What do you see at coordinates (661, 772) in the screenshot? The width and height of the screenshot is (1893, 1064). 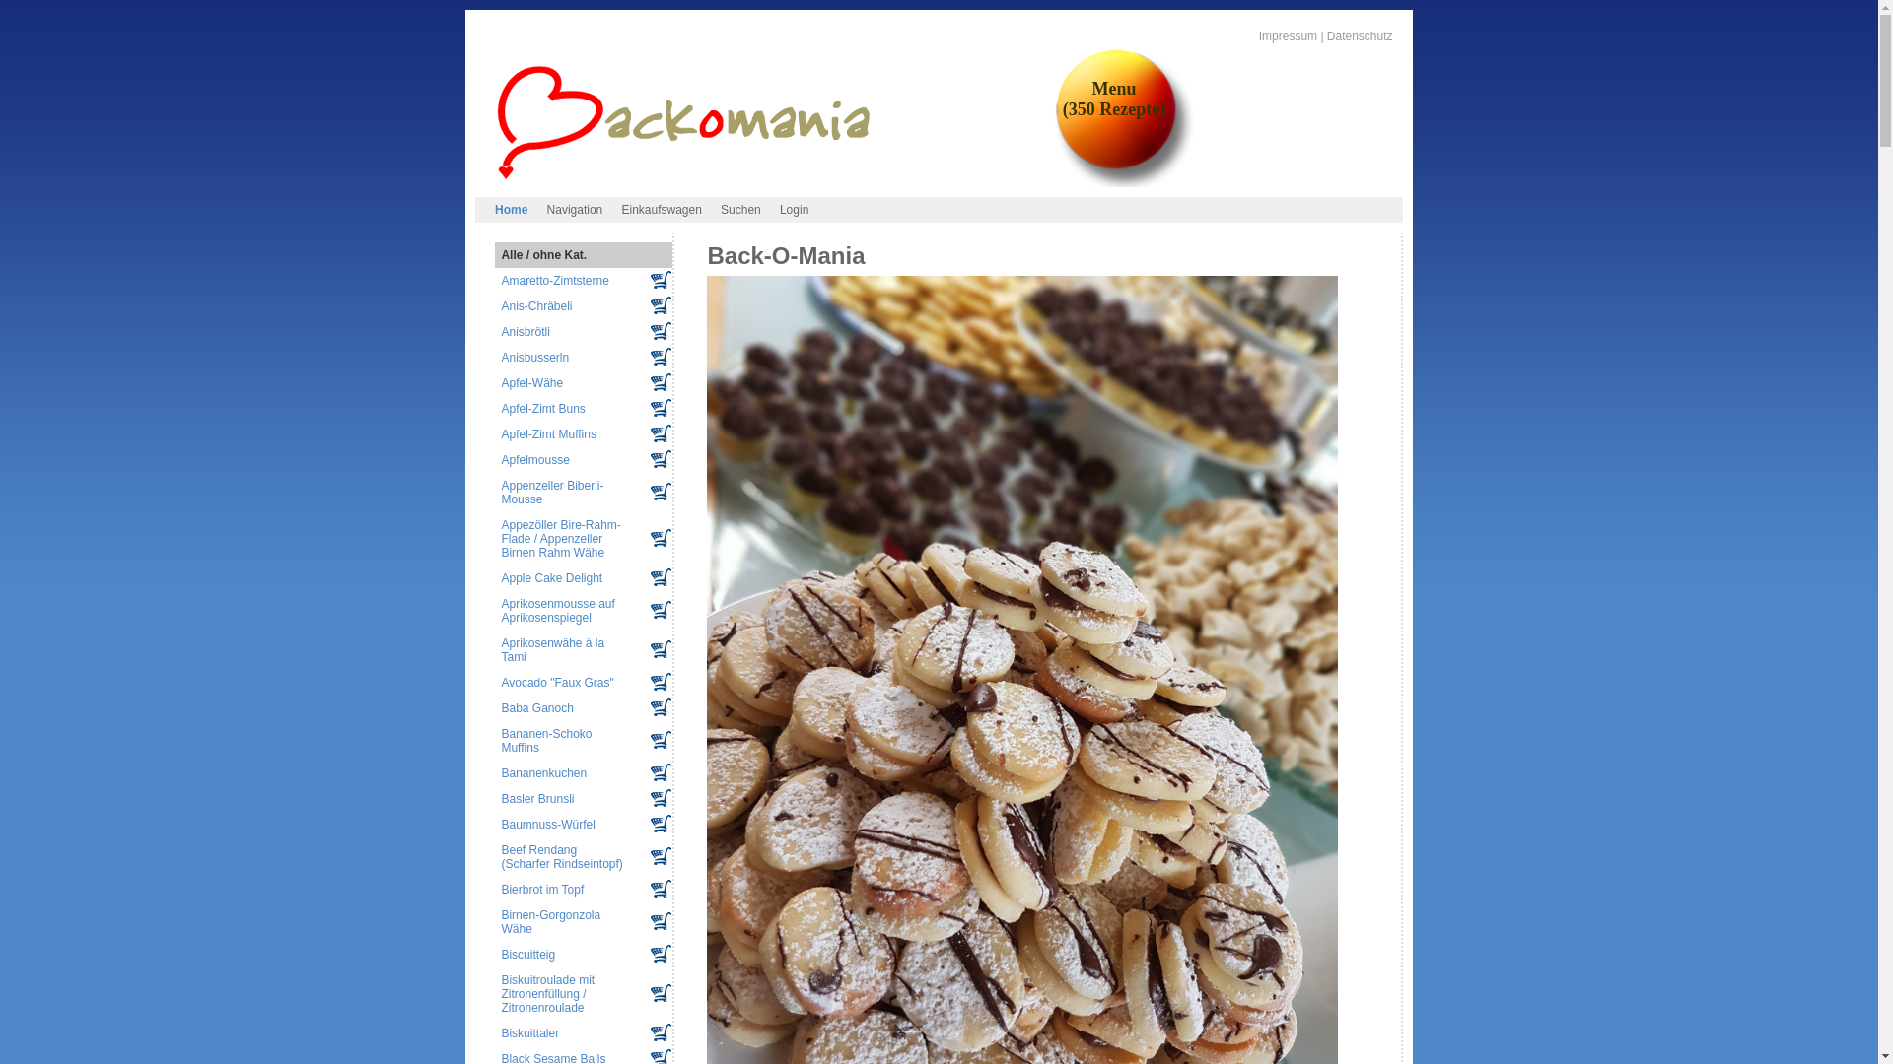 I see `In den Einkaufswagen legen` at bounding box center [661, 772].